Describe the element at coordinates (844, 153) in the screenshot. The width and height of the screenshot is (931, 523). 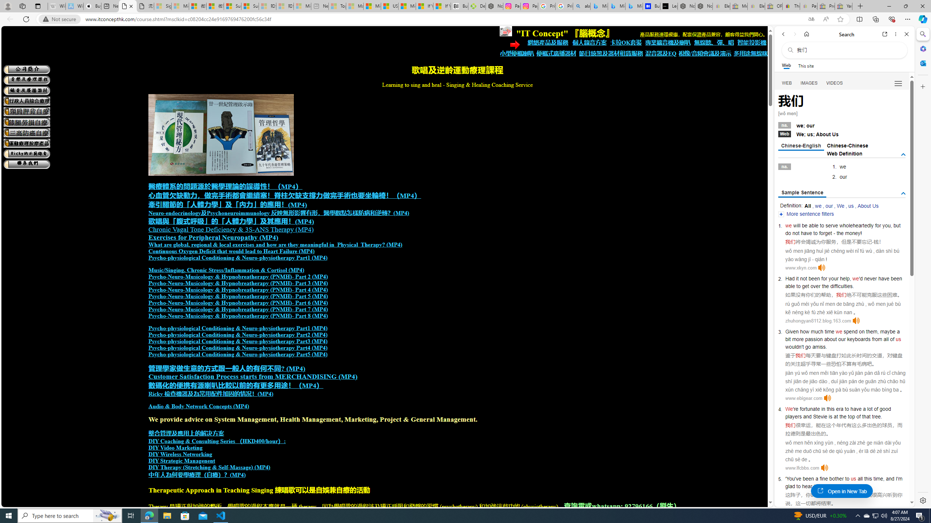
I see `Web Definition` at that location.